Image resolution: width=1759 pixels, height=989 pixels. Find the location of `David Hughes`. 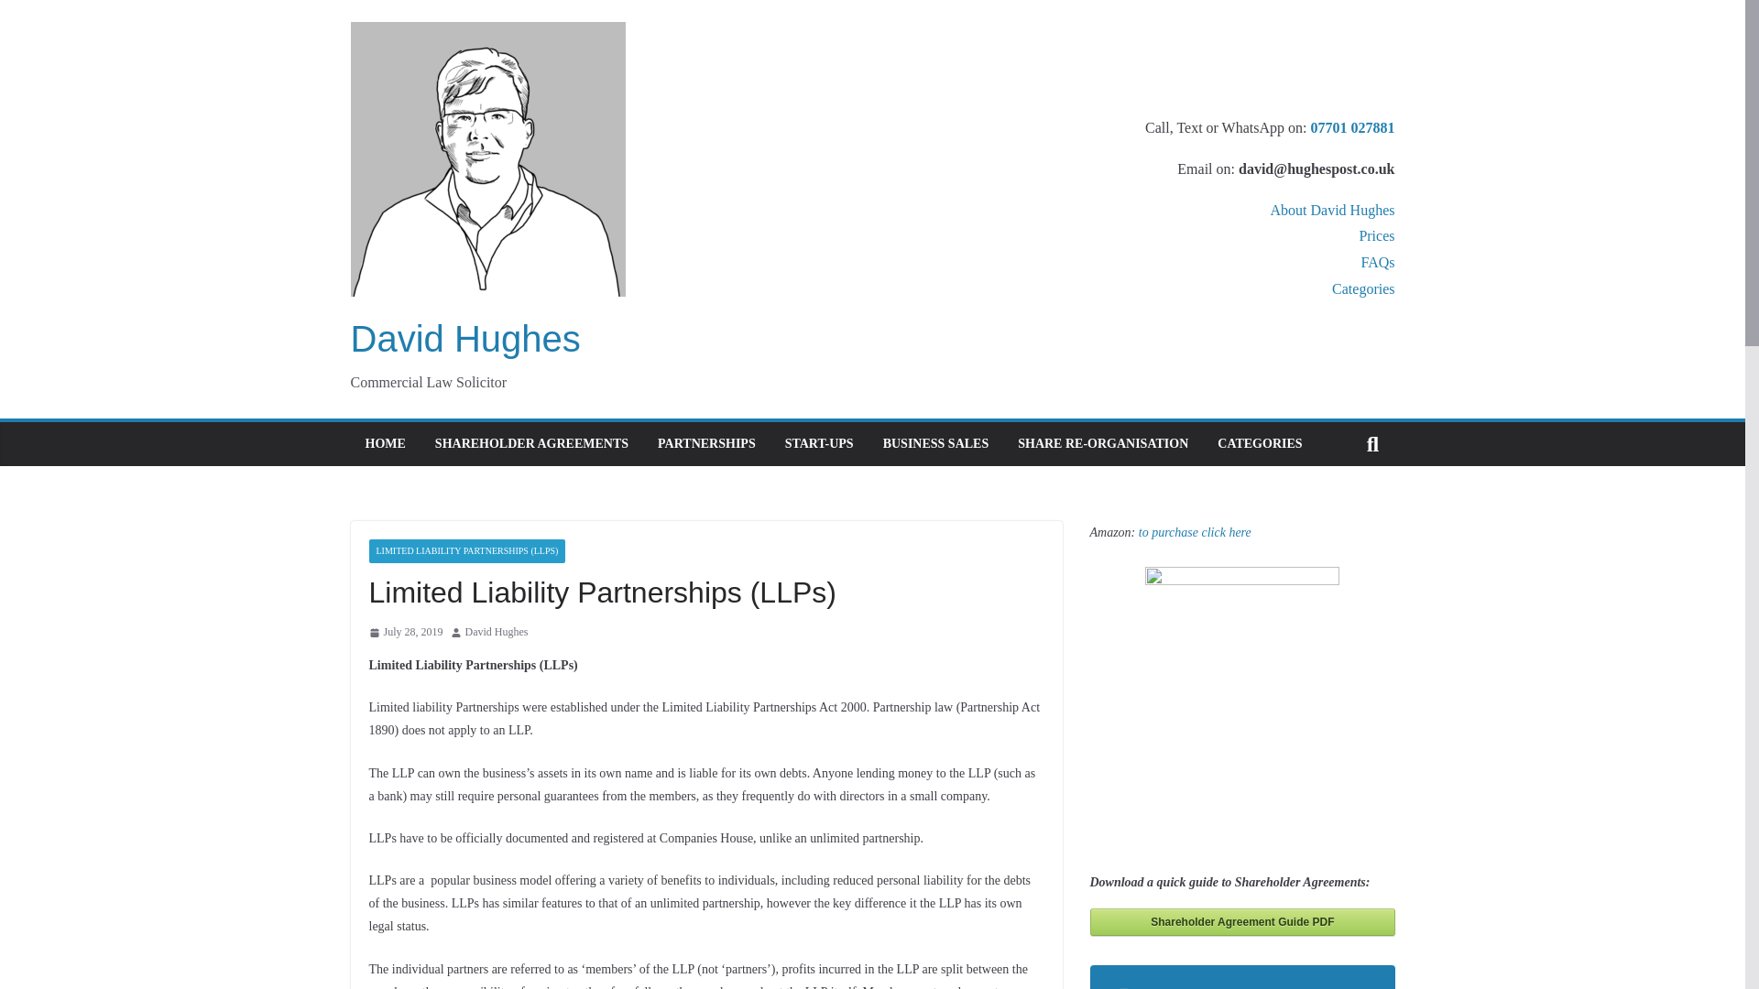

David Hughes is located at coordinates (465, 339).